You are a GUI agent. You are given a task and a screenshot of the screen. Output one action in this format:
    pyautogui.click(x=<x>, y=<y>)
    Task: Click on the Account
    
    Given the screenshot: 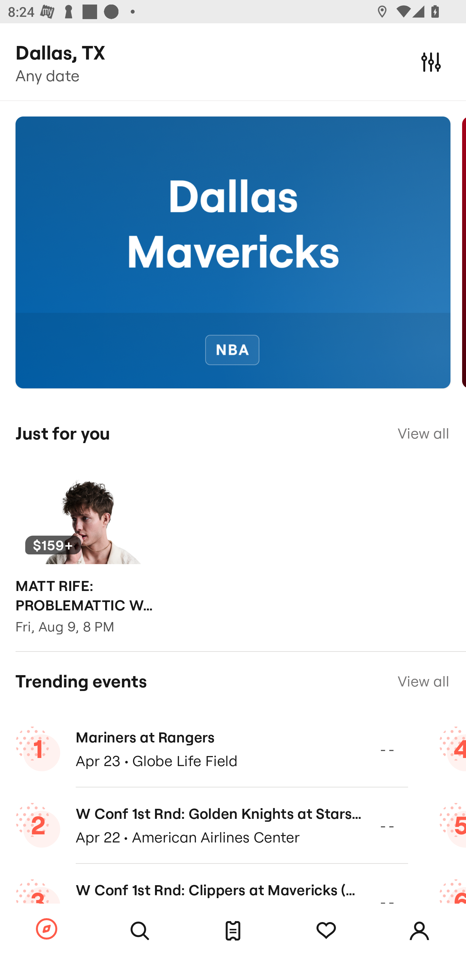 What is the action you would take?
    pyautogui.click(x=419, y=931)
    